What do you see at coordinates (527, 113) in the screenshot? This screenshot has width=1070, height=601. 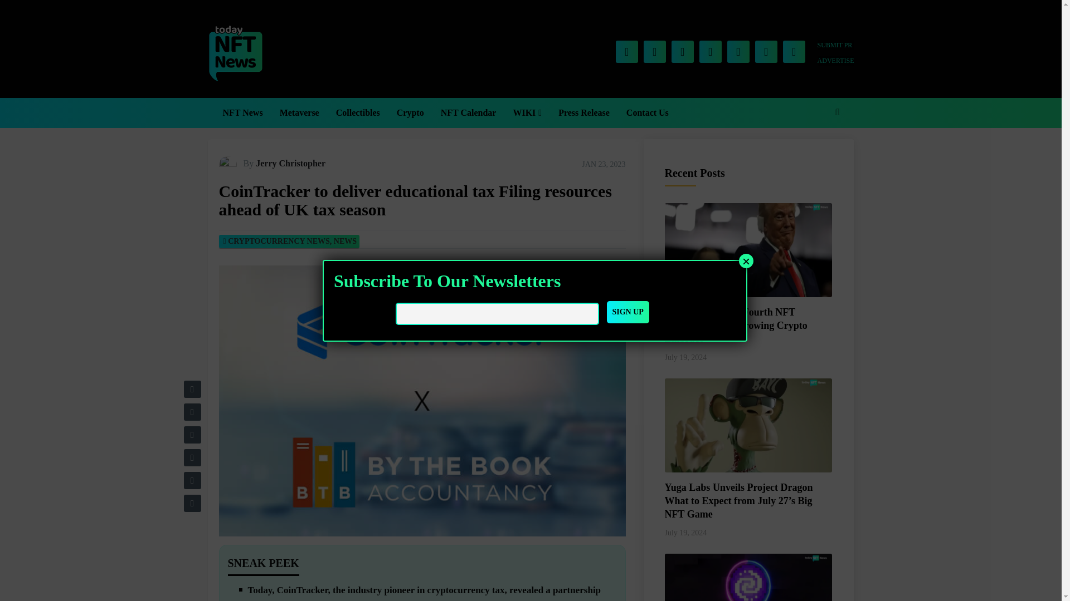 I see `WIKI` at bounding box center [527, 113].